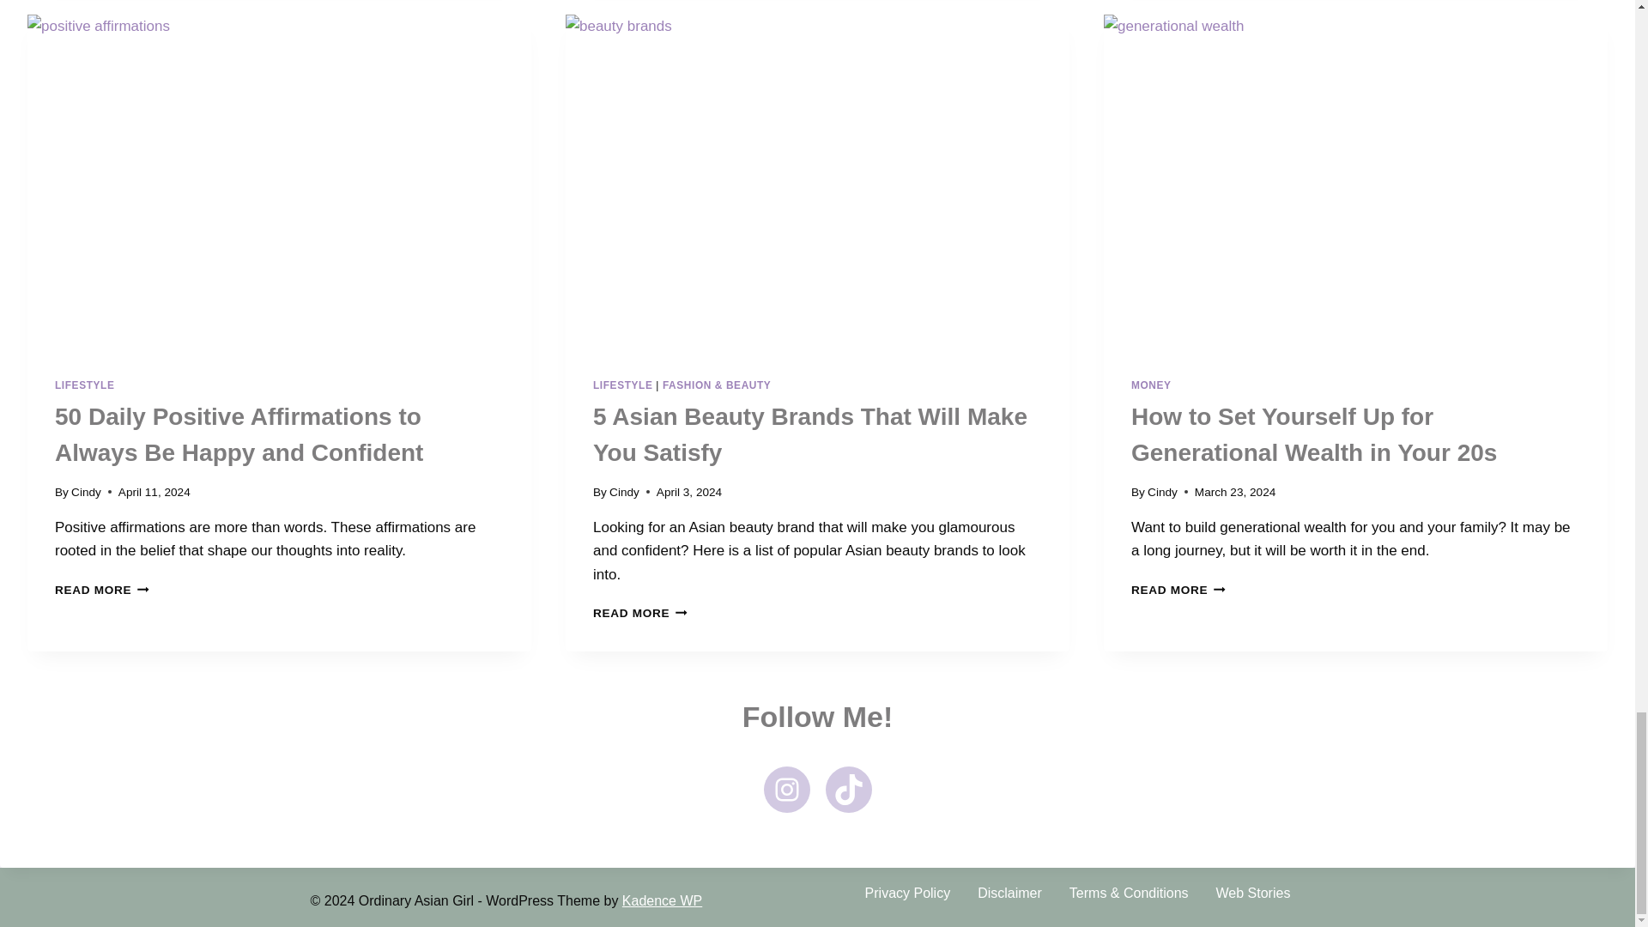 The height and width of the screenshot is (927, 1648). What do you see at coordinates (810, 434) in the screenshot?
I see `5 Asian Beauty Brands That Will Make You Satisfy` at bounding box center [810, 434].